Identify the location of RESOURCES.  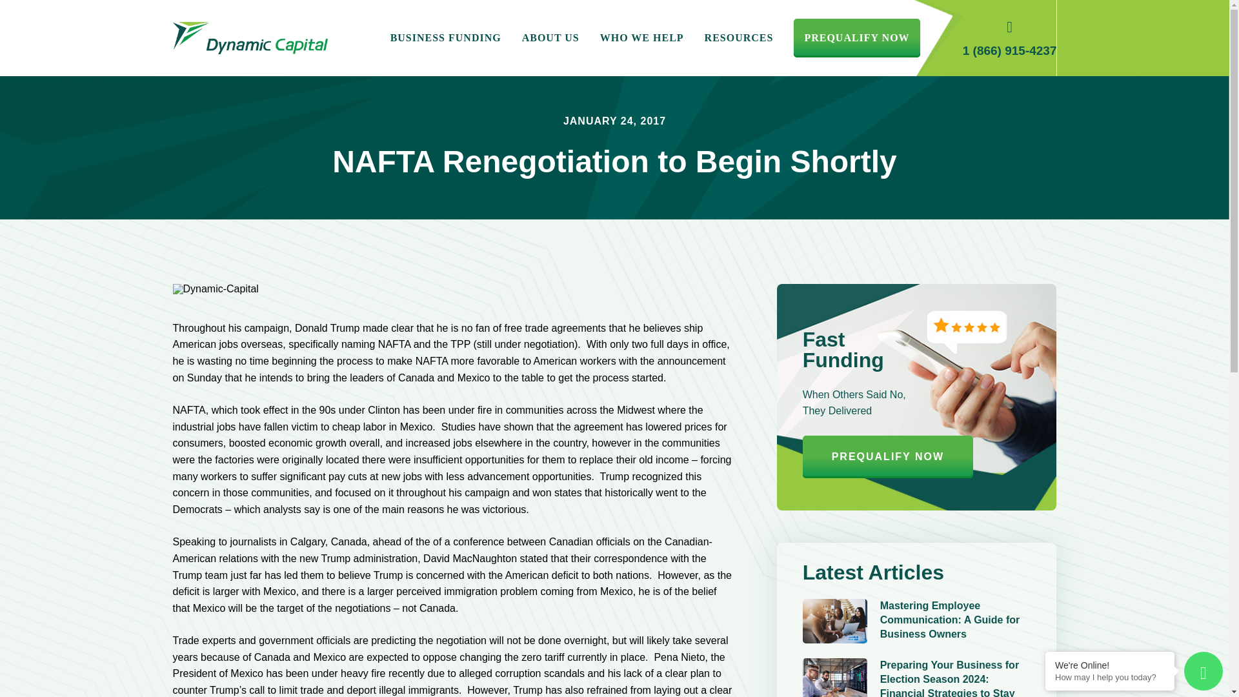
(739, 38).